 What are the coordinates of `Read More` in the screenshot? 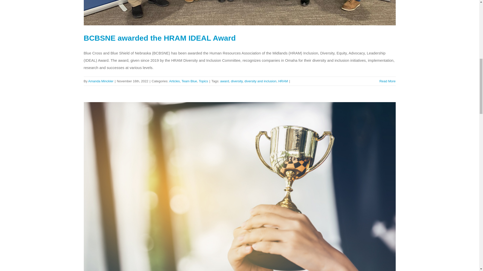 It's located at (387, 81).